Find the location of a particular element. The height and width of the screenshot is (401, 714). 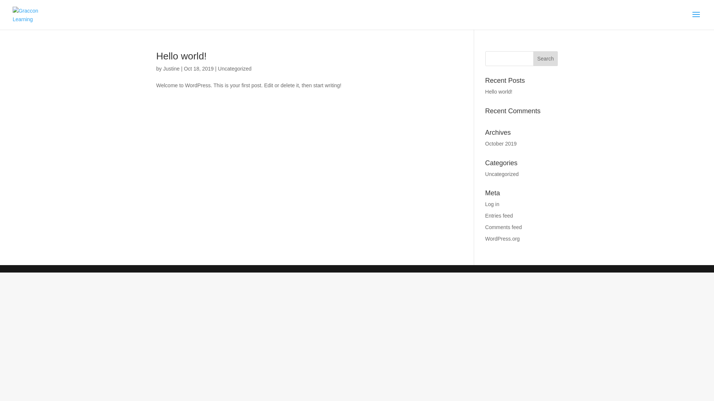

Uncategorized is located at coordinates (502, 174).